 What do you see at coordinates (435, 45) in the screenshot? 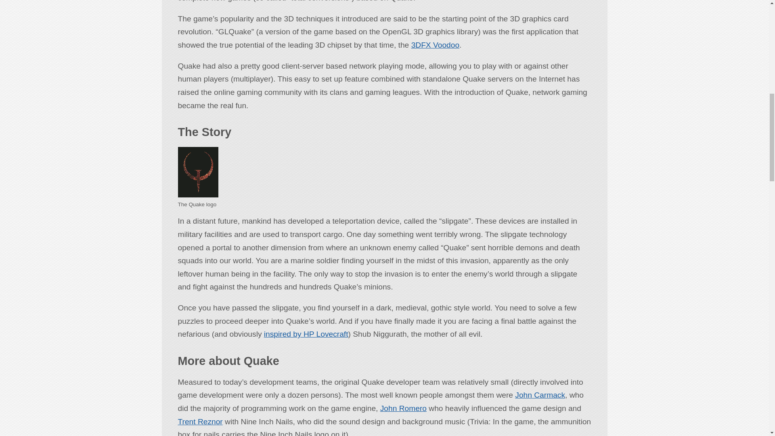
I see `3DFX Voodoo` at bounding box center [435, 45].